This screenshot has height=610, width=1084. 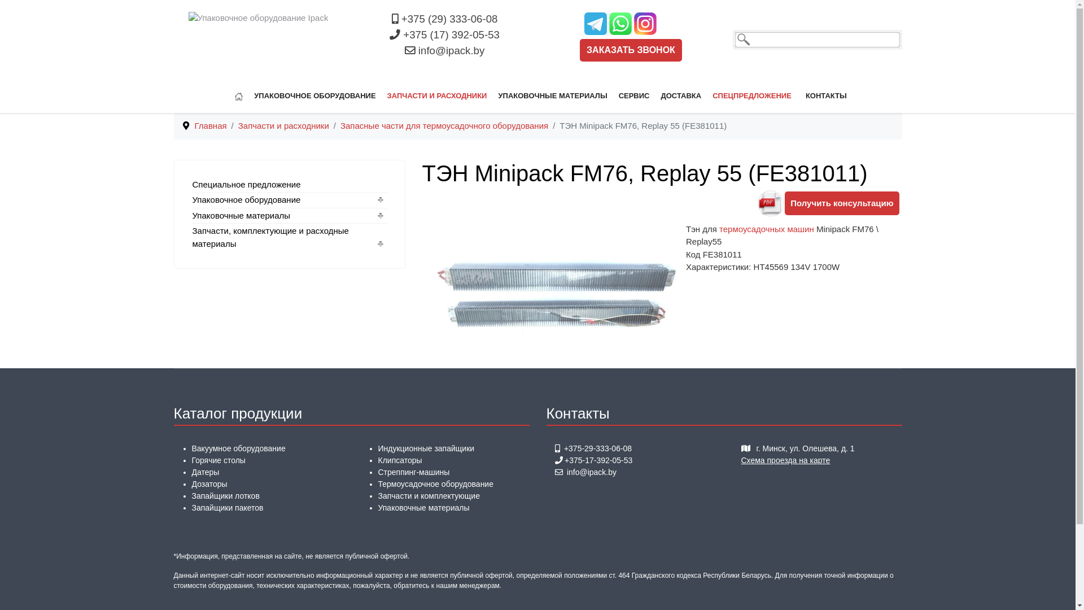 I want to click on +375-29-333-06-08, so click(x=597, y=448).